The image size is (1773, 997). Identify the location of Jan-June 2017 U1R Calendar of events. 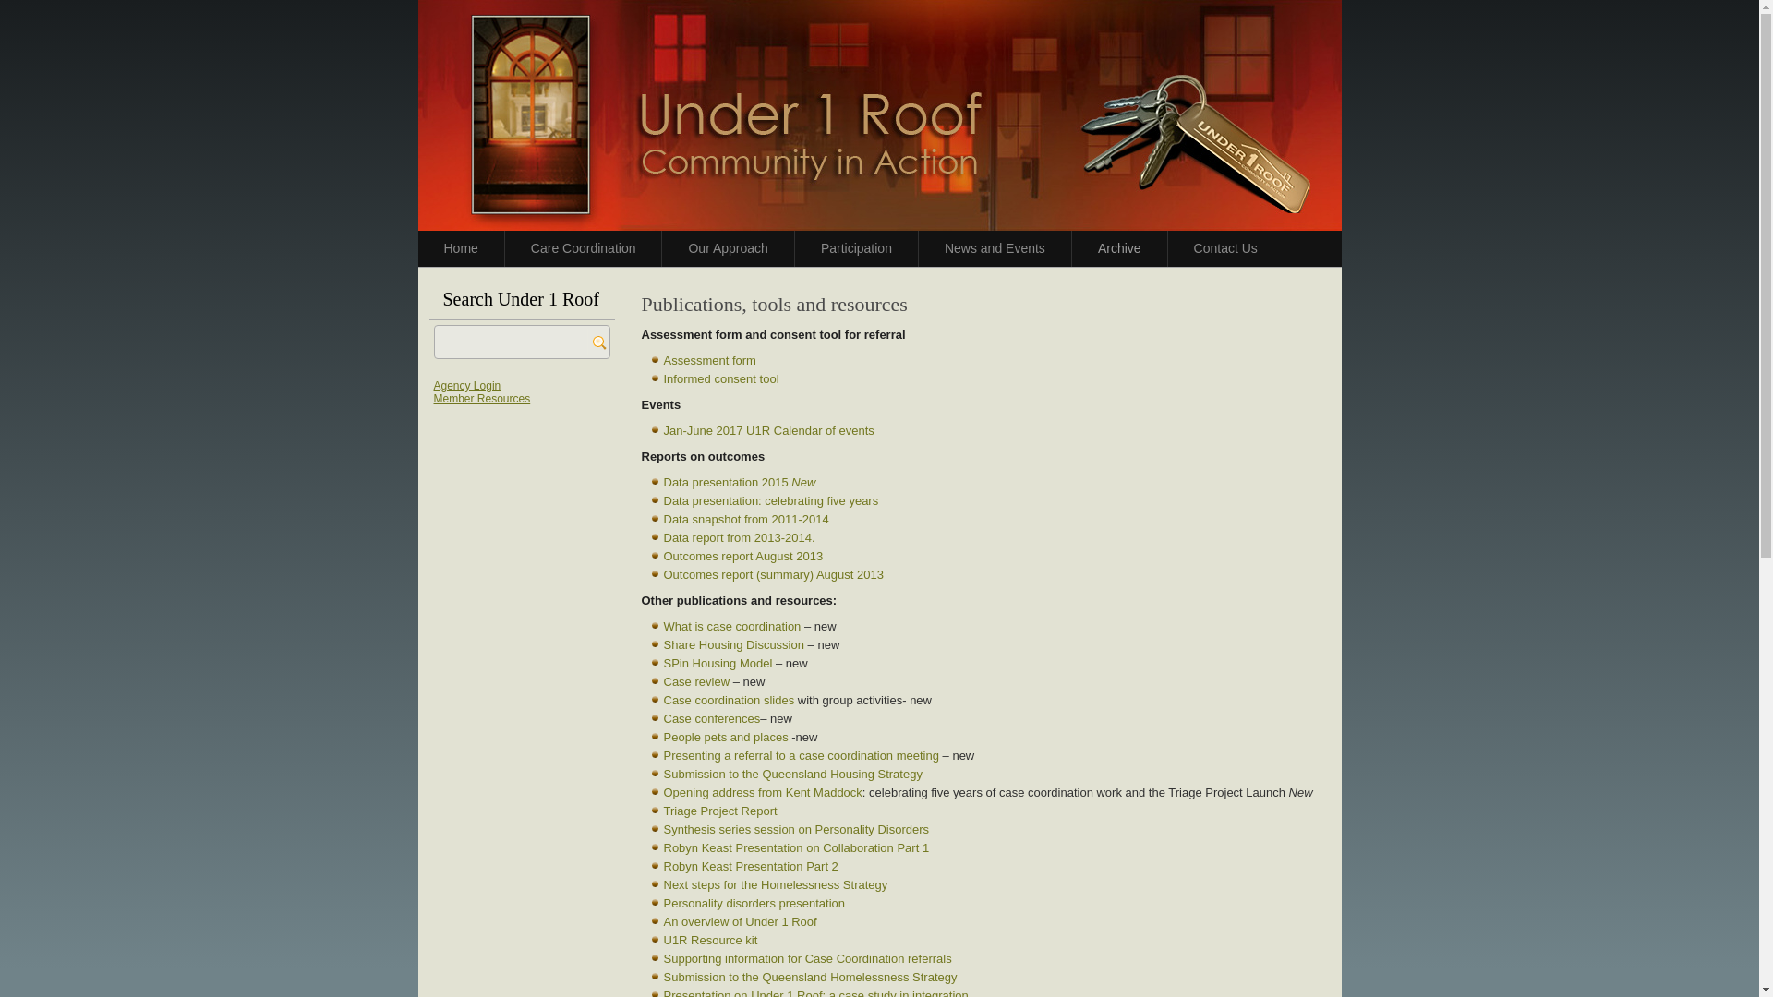
(768, 430).